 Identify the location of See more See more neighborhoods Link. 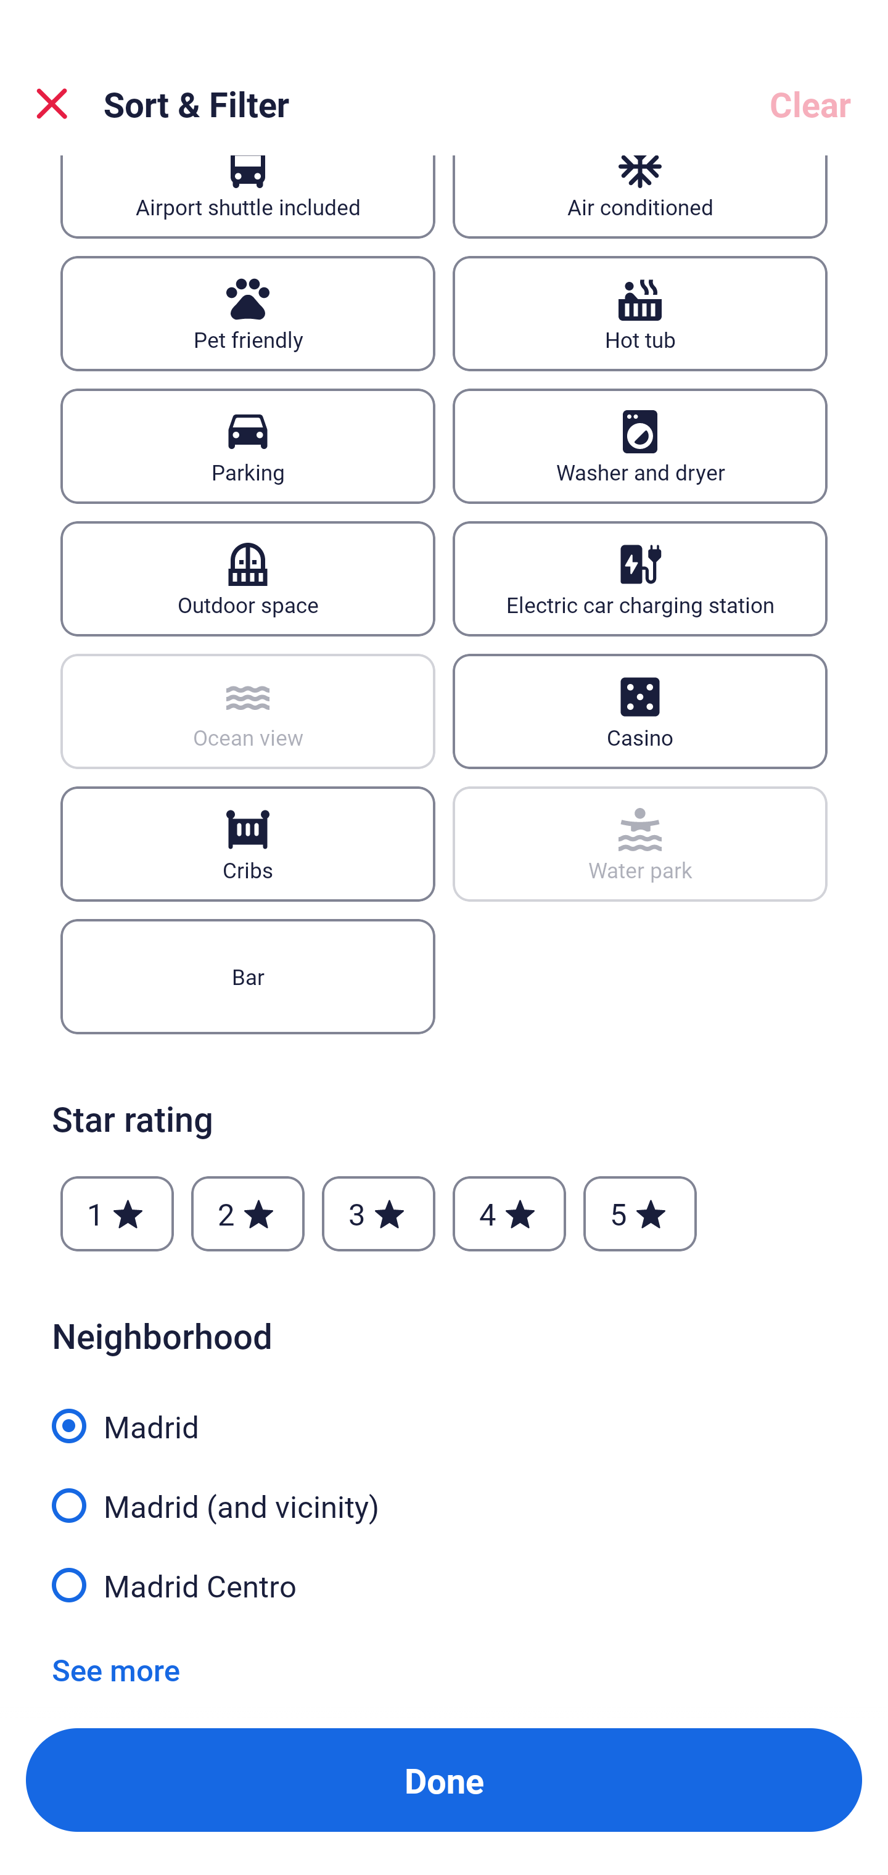
(116, 1669).